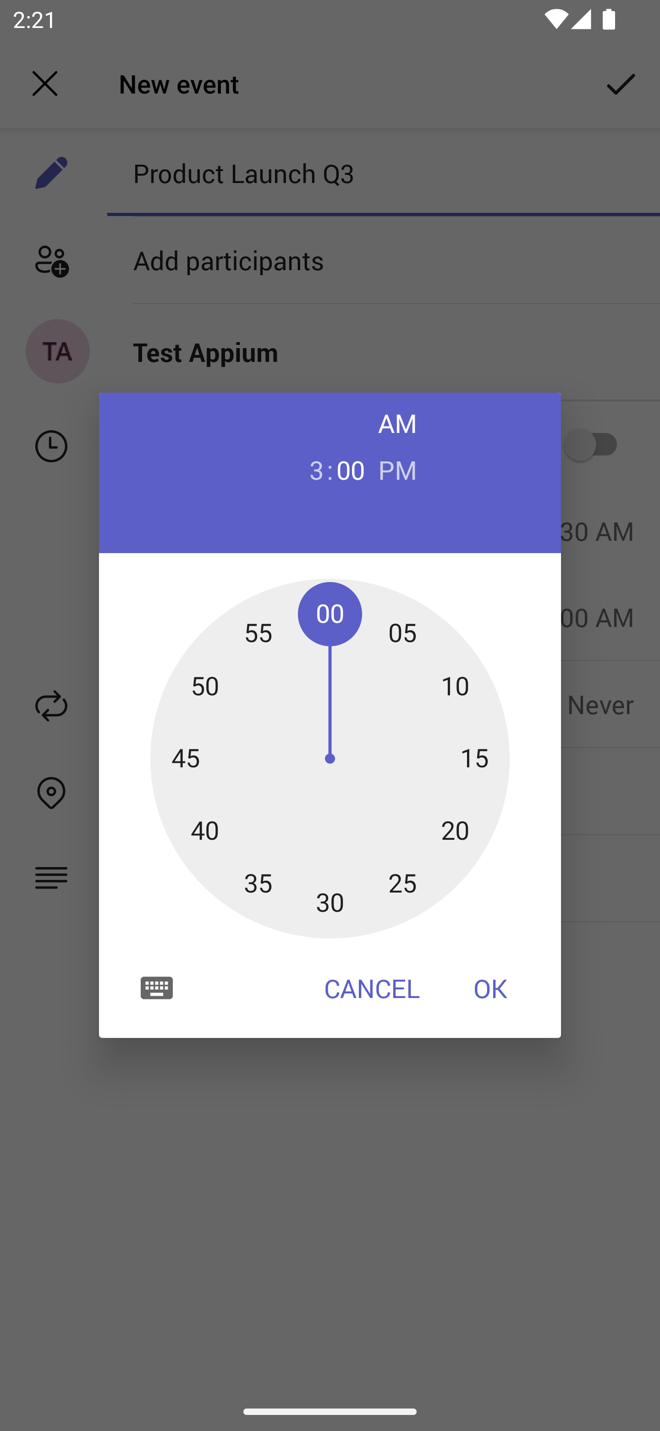 This screenshot has width=660, height=1431. I want to click on Switch to text input mode for the time input., so click(157, 987).